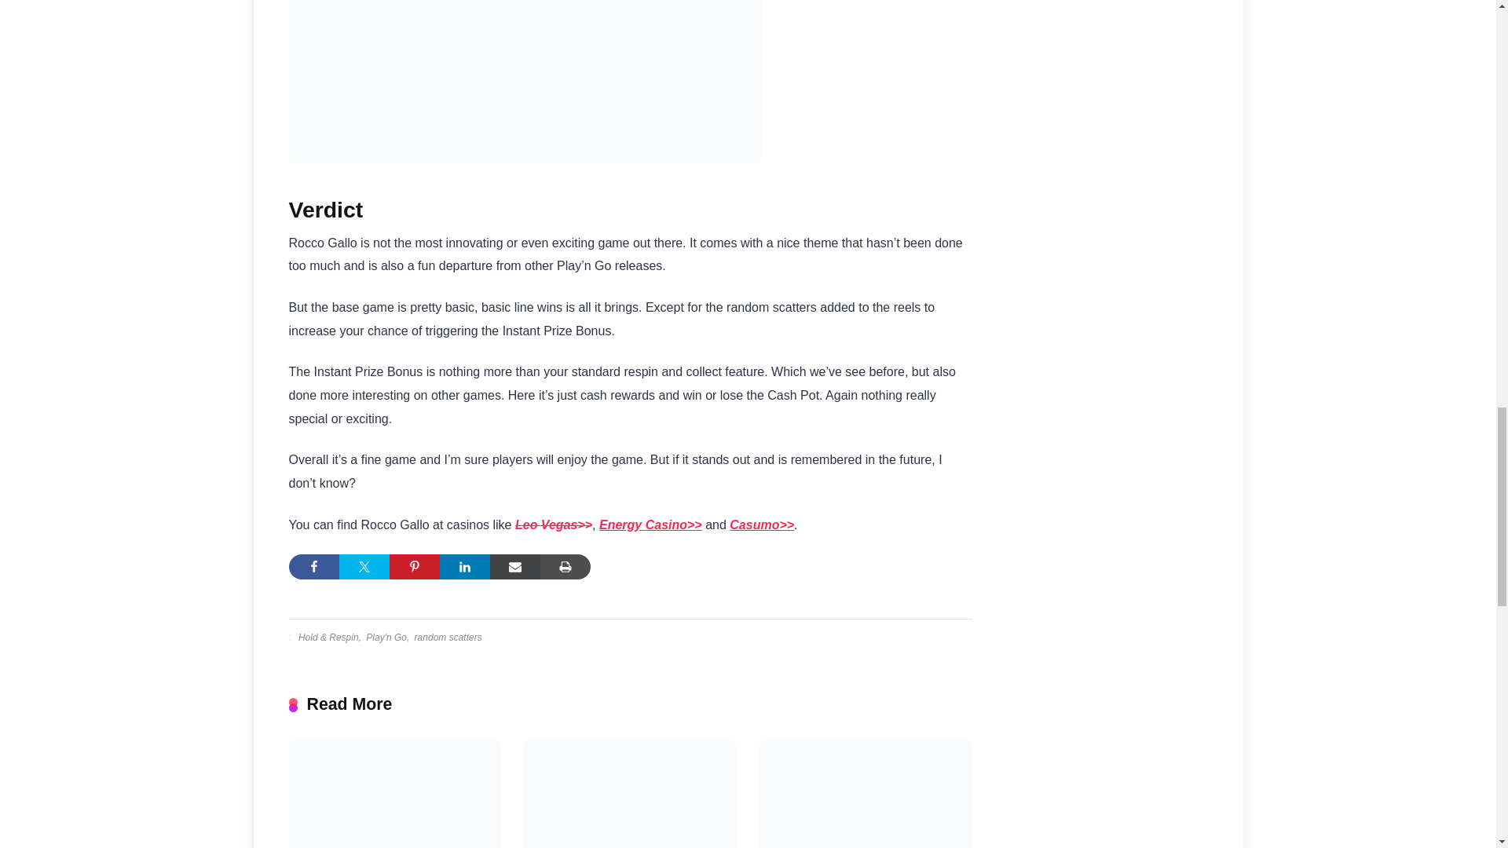 The height and width of the screenshot is (848, 1508). Describe the element at coordinates (465, 567) in the screenshot. I see `Share on LinkedIn` at that location.